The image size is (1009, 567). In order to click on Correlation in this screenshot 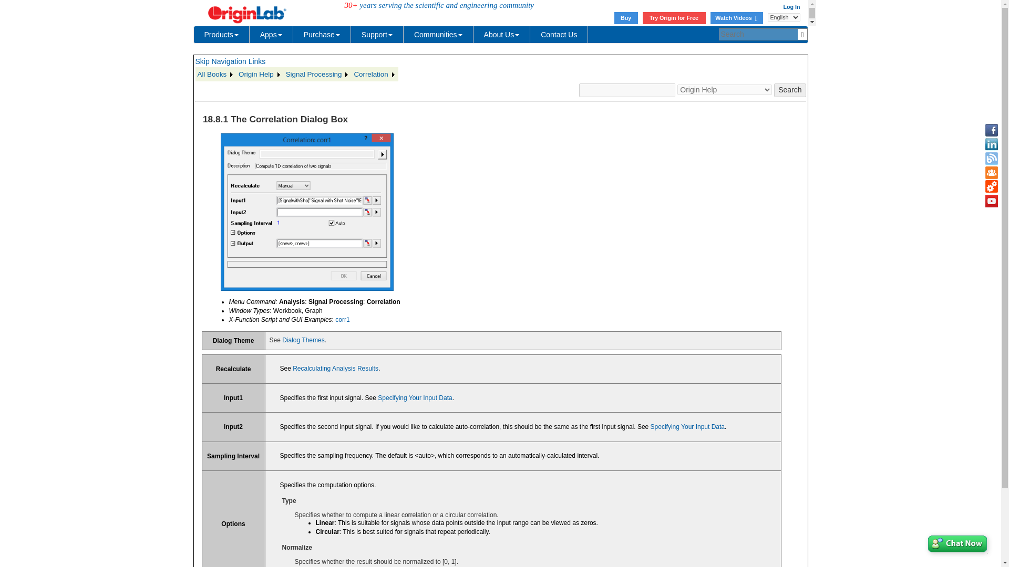, I will do `click(374, 75)`.